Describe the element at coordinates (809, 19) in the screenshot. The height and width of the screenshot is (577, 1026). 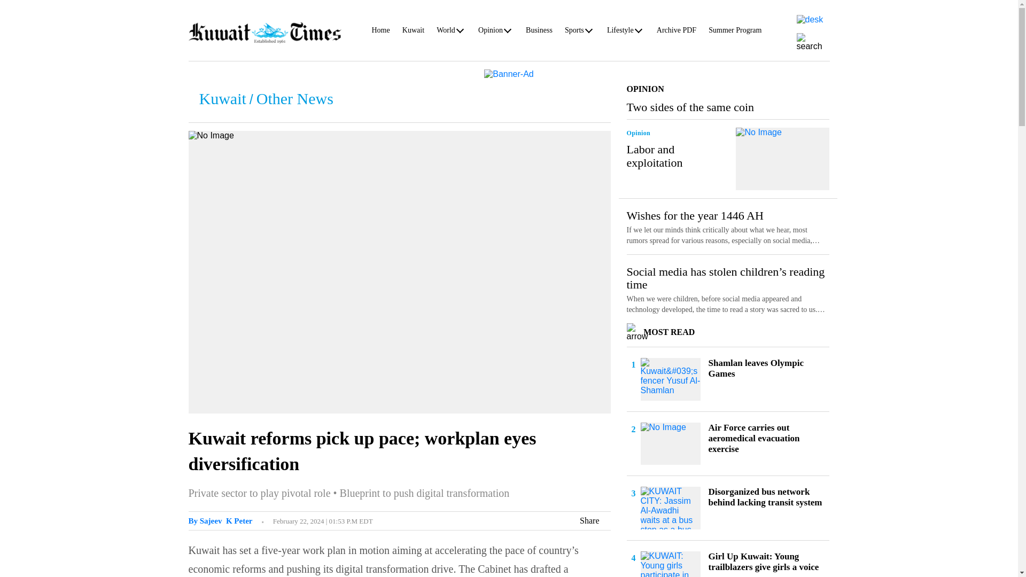
I see `pdf` at that location.